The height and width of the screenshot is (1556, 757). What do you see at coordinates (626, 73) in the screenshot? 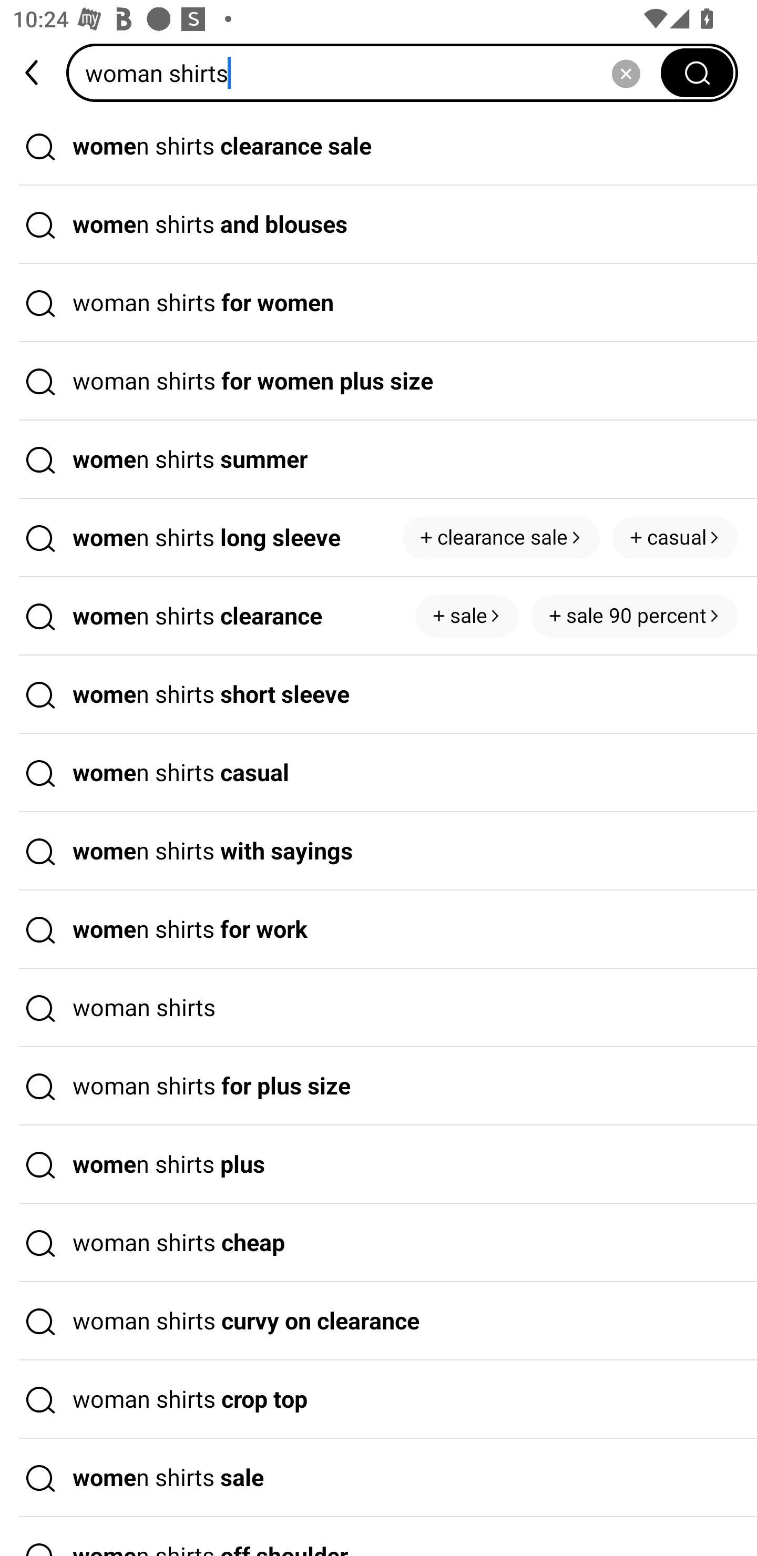
I see `Delete search history` at bounding box center [626, 73].